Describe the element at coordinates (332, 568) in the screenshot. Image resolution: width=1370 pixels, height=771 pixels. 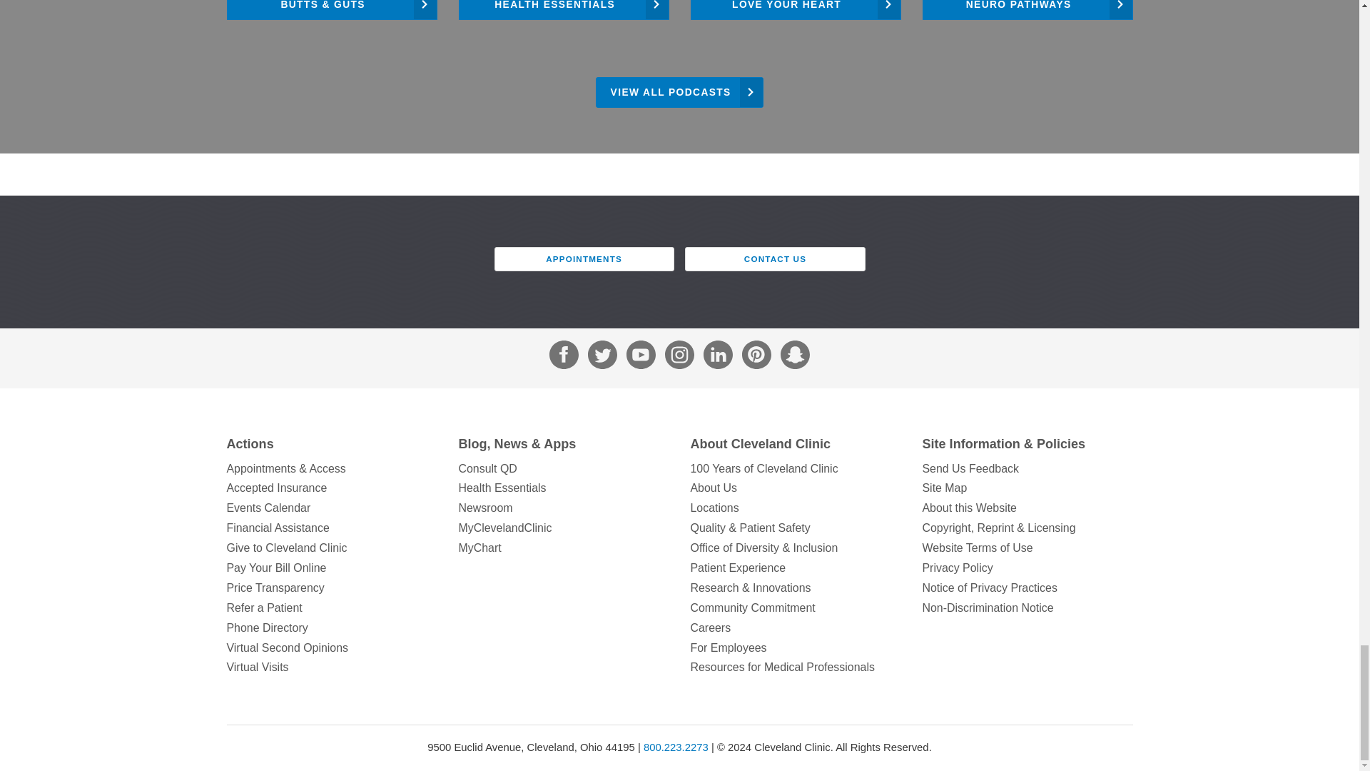
I see `Pay Your Bill` at that location.